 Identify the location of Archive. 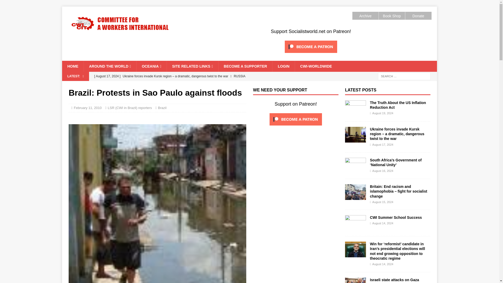
(365, 16).